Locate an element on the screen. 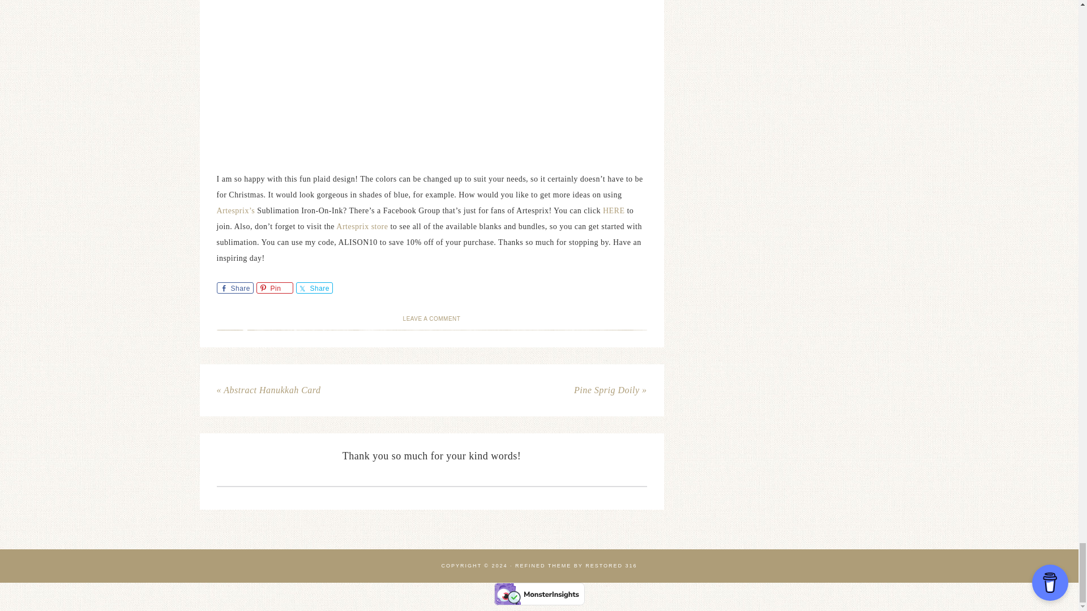 This screenshot has height=611, width=1087. Verified by MonsterInsights is located at coordinates (539, 594).